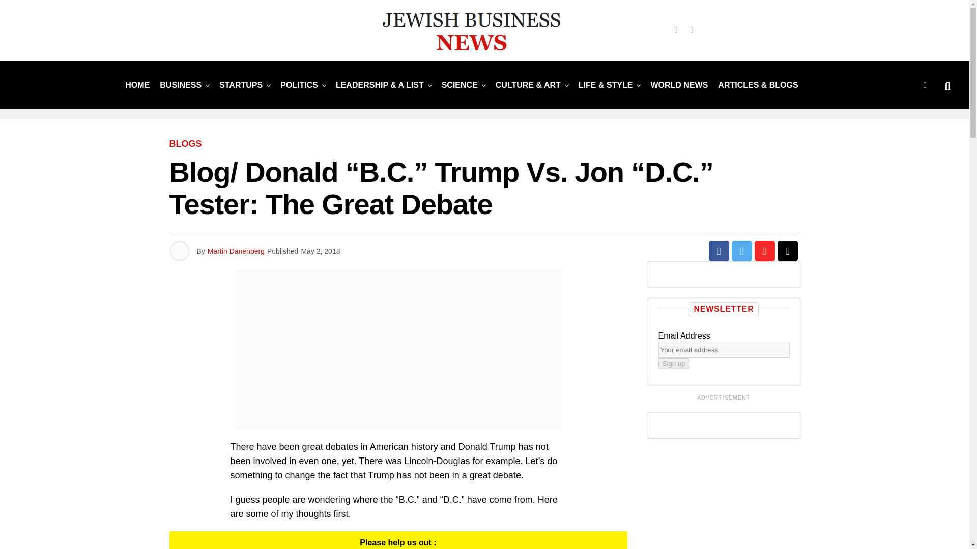 The height and width of the screenshot is (549, 977). What do you see at coordinates (719, 251) in the screenshot?
I see `Share on Facebook` at bounding box center [719, 251].